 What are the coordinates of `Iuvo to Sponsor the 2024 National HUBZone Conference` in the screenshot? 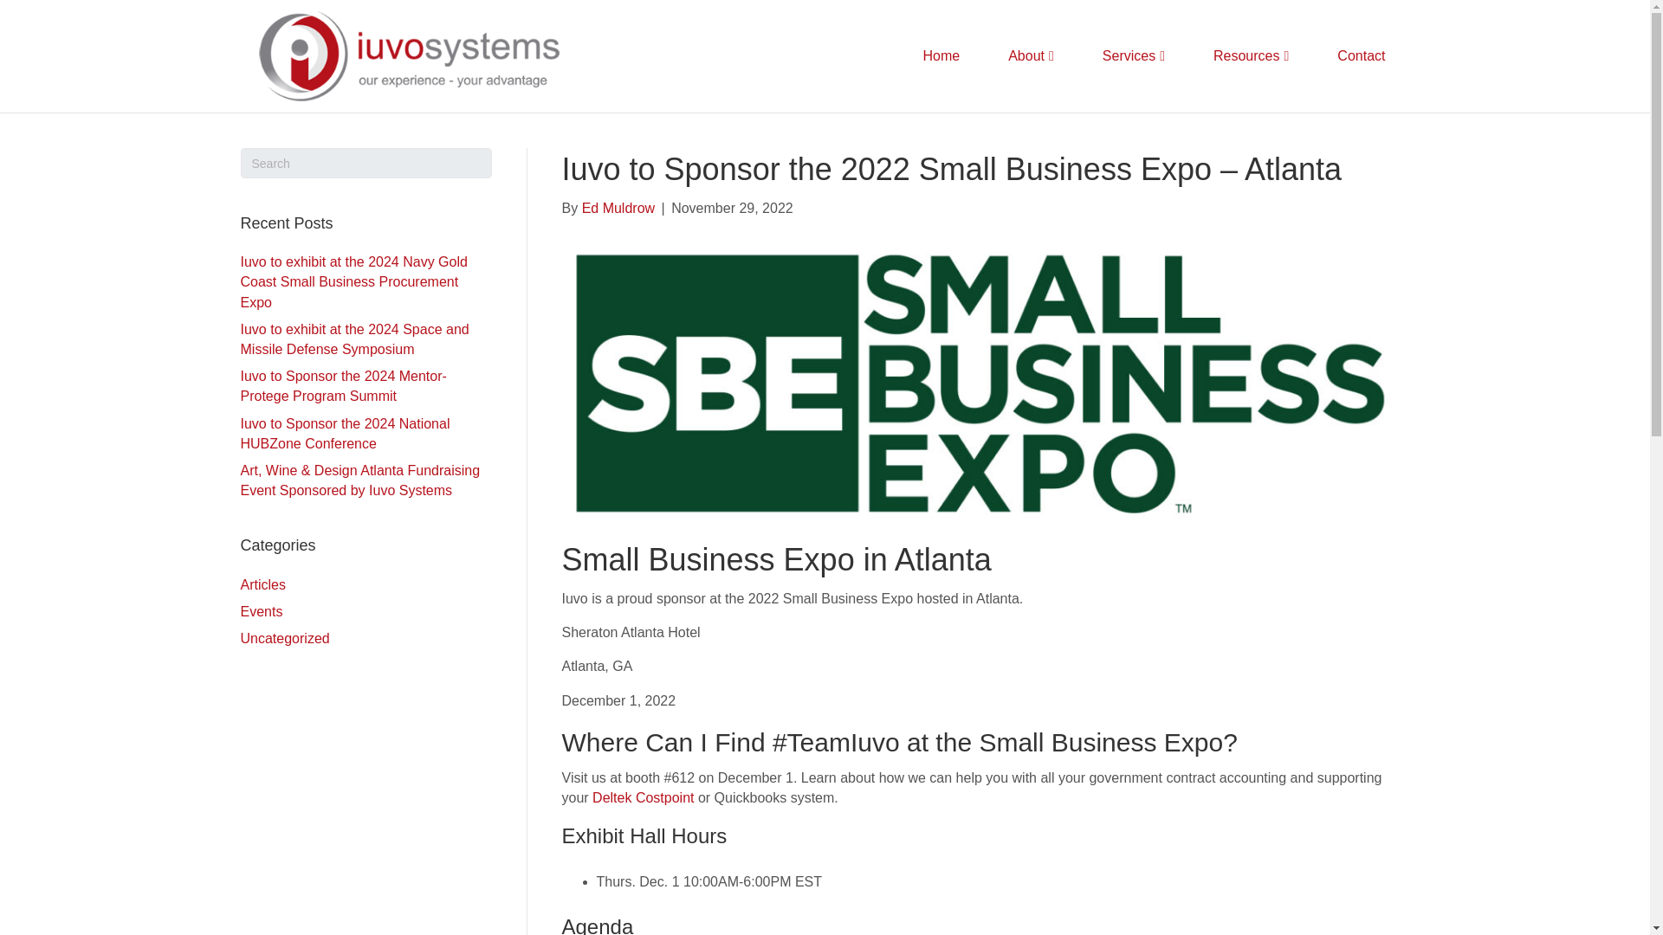 It's located at (346, 433).